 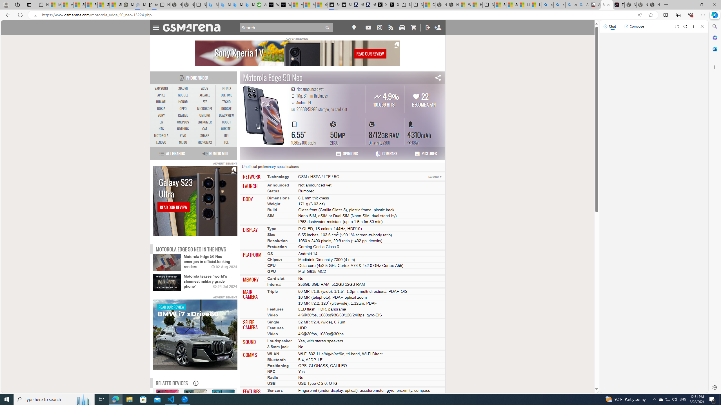 I want to click on MICROMAX, so click(x=204, y=142).